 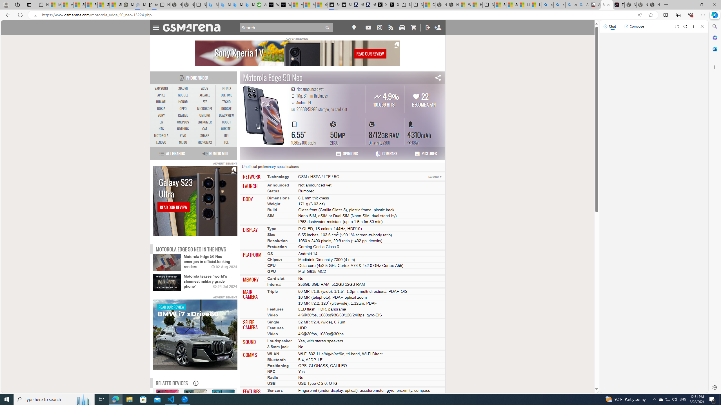 I want to click on MICROMAX, so click(x=204, y=142).